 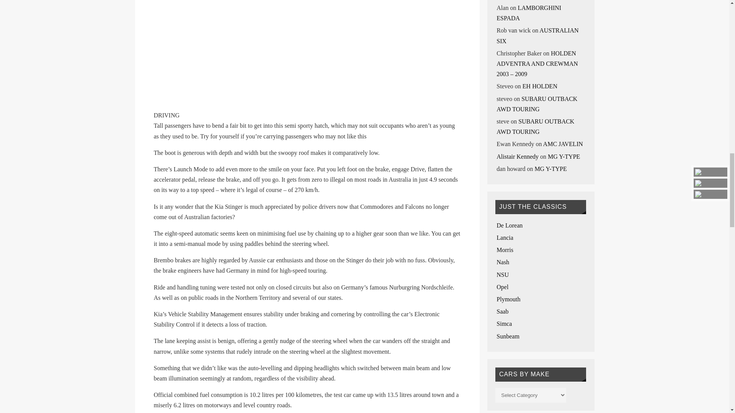 What do you see at coordinates (537, 104) in the screenshot?
I see `SUBARU OUTBACK AWD TOURING` at bounding box center [537, 104].